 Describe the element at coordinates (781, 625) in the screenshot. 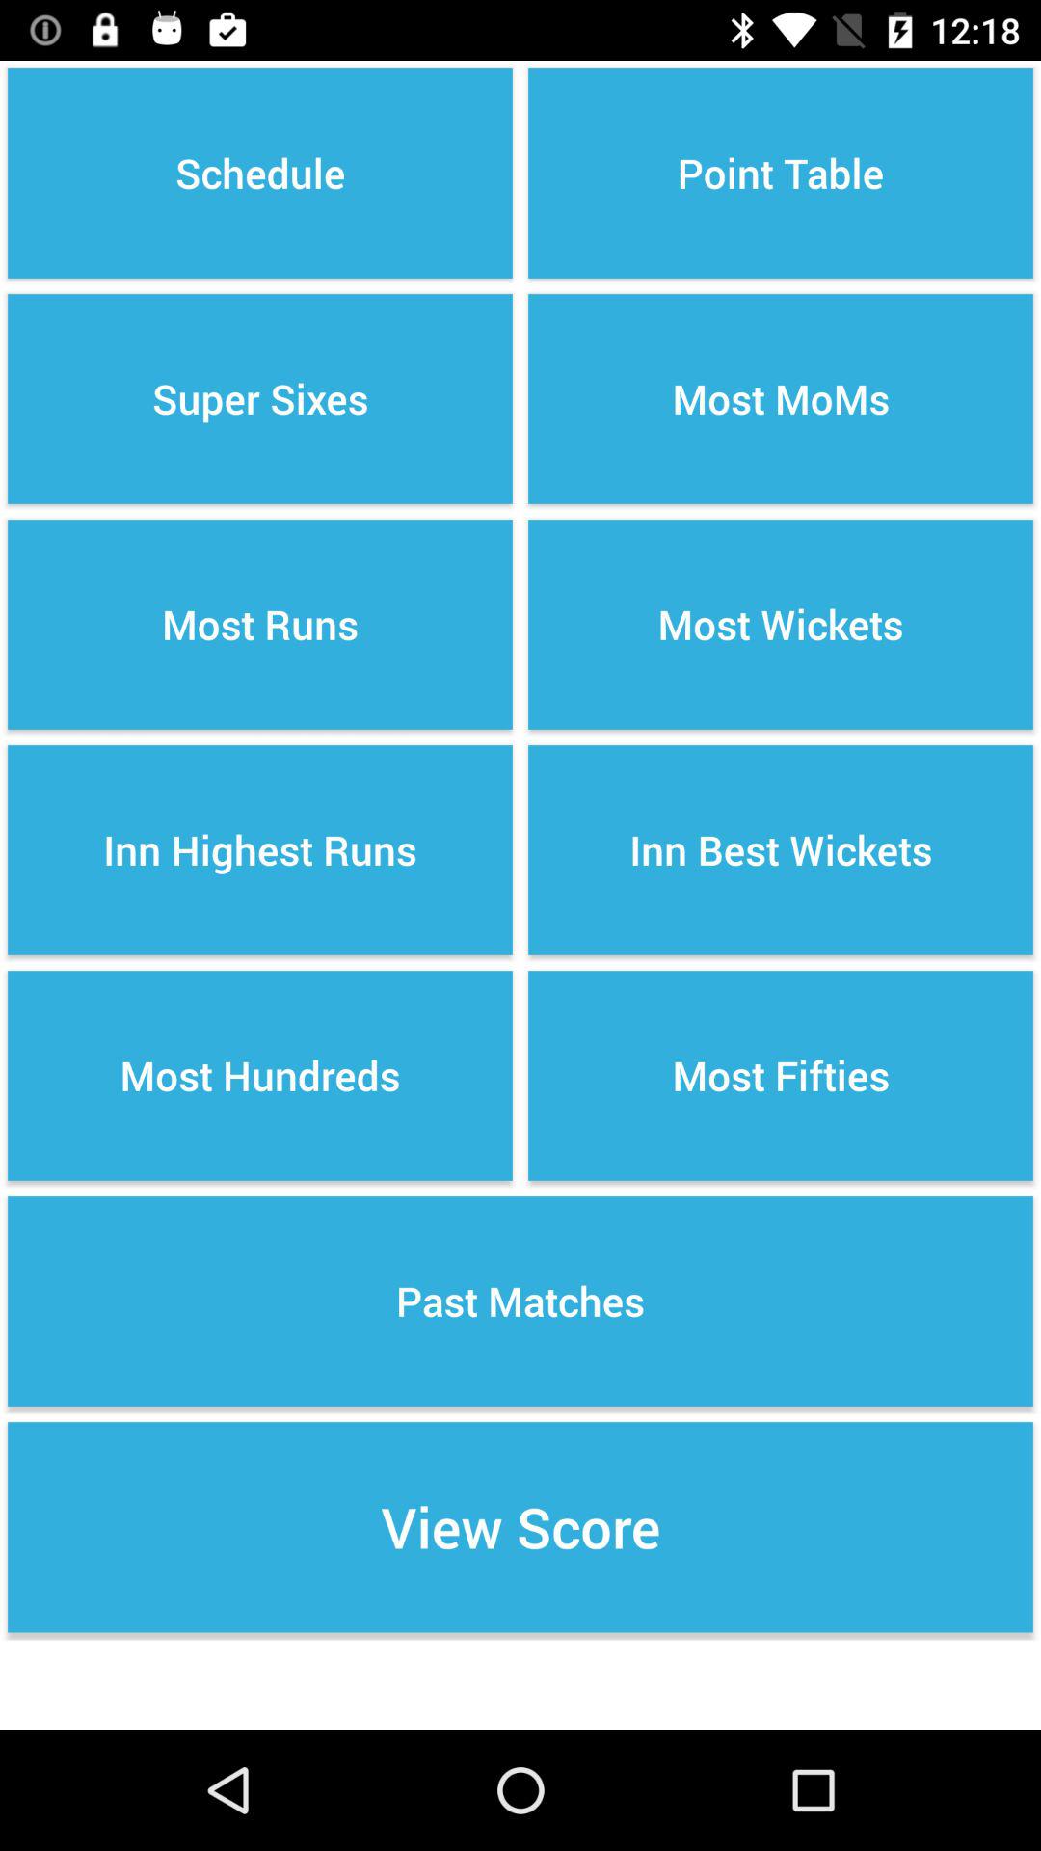

I see `open the button above inn best wickets` at that location.